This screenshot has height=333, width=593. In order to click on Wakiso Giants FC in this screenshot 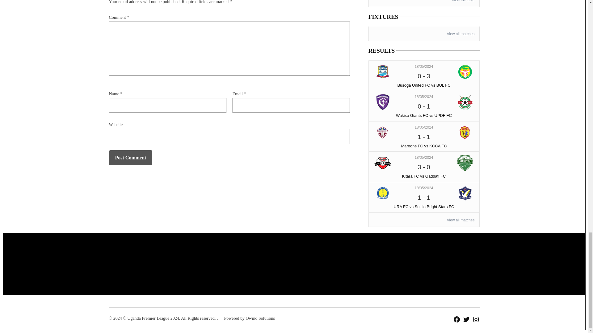, I will do `click(383, 102)`.